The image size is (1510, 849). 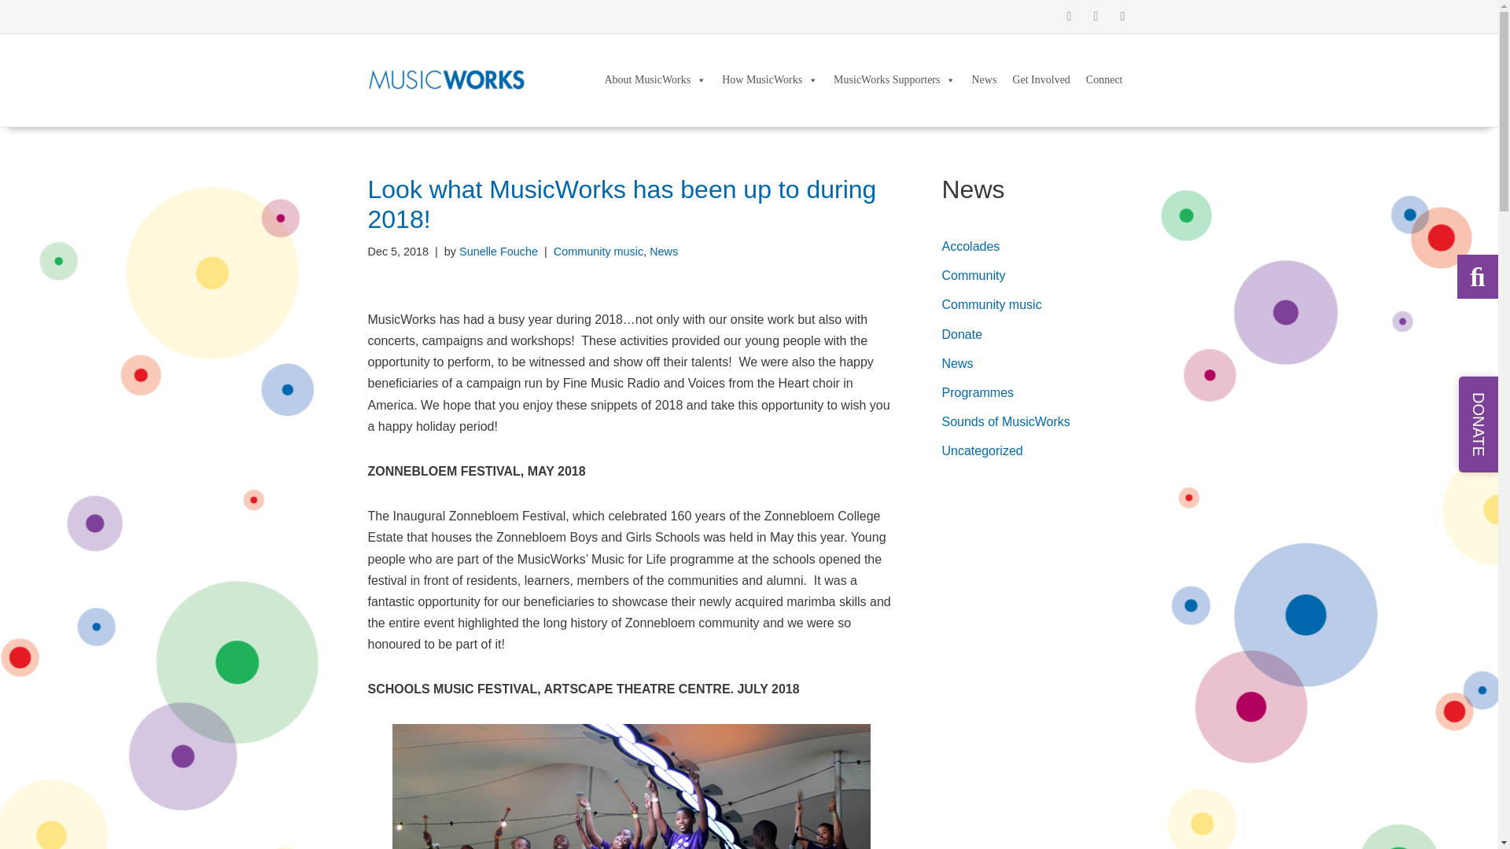 What do you see at coordinates (498, 252) in the screenshot?
I see `Posts by Sunelle Fouche` at bounding box center [498, 252].